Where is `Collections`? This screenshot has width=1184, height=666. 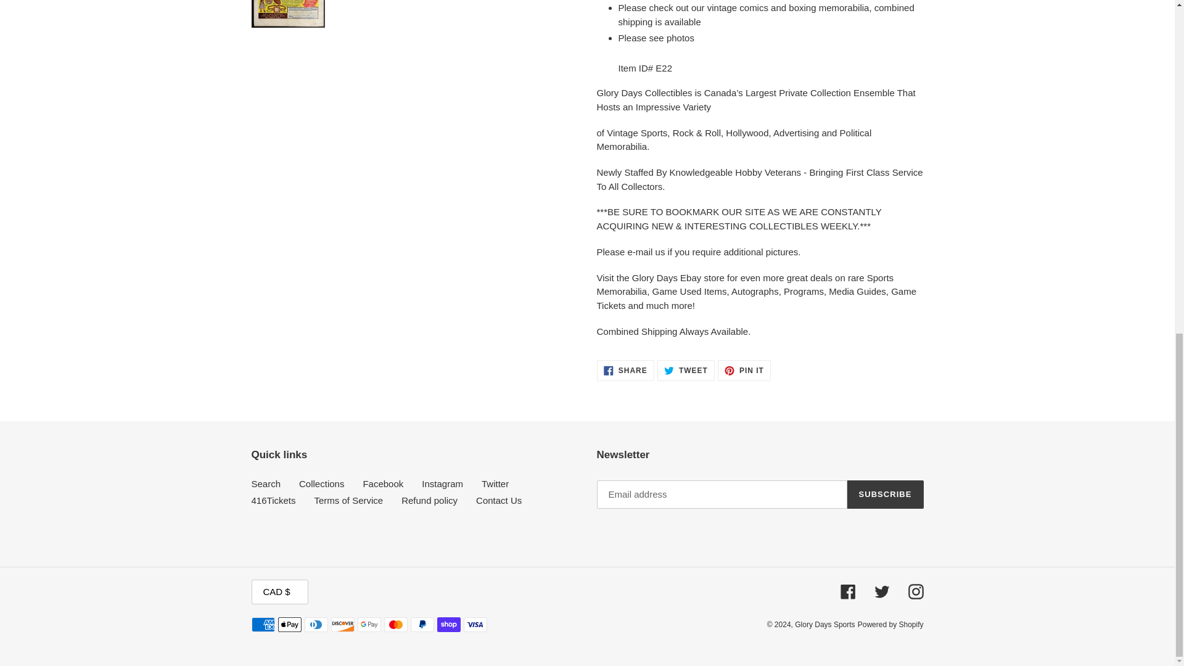
Collections is located at coordinates (442, 483).